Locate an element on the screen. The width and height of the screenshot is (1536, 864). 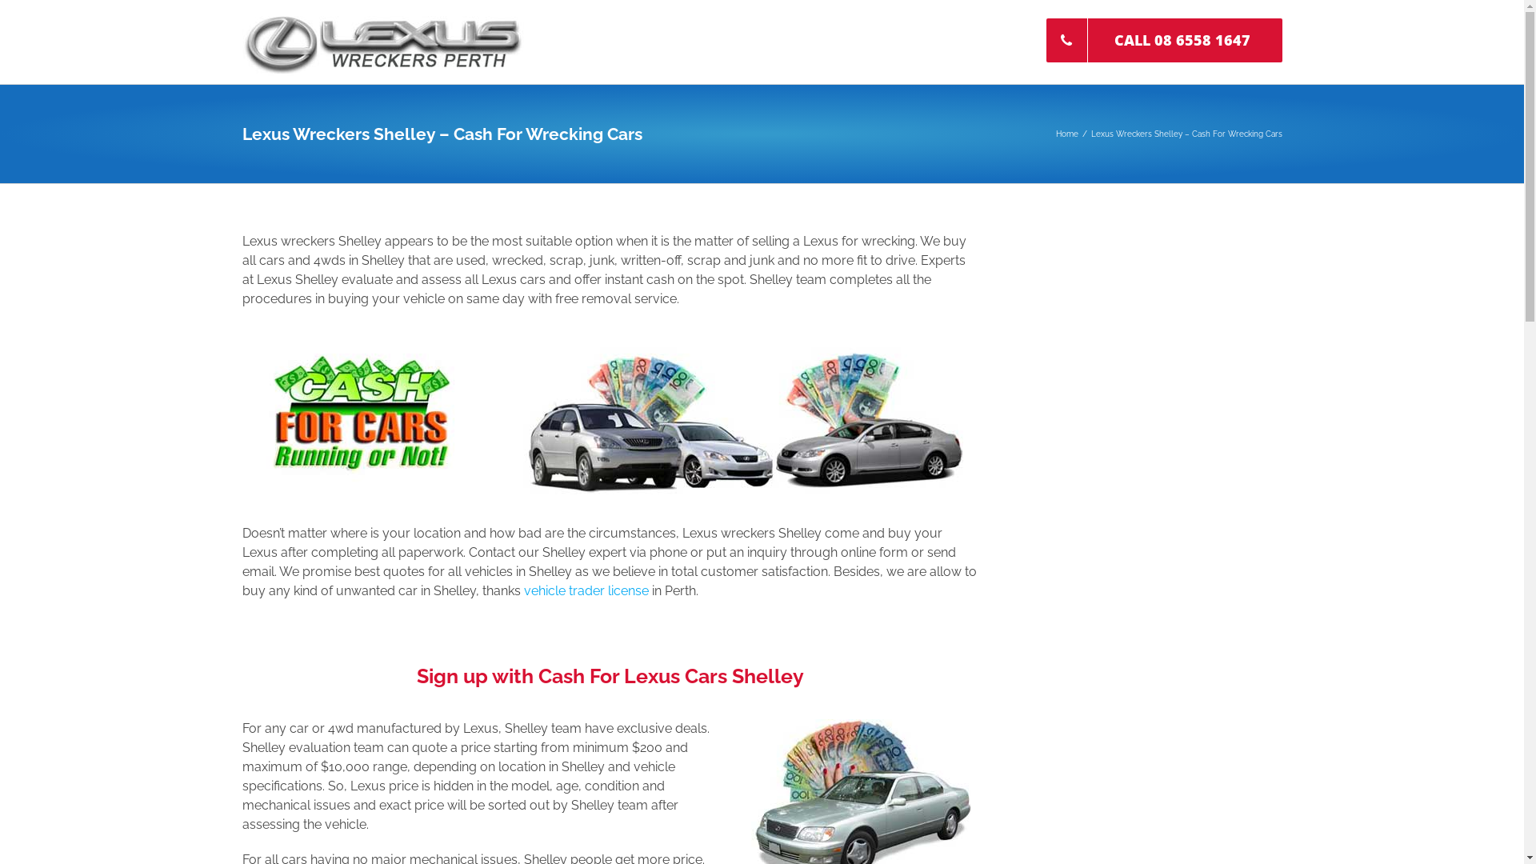
Lexus Wrecker is located at coordinates (743, 418).